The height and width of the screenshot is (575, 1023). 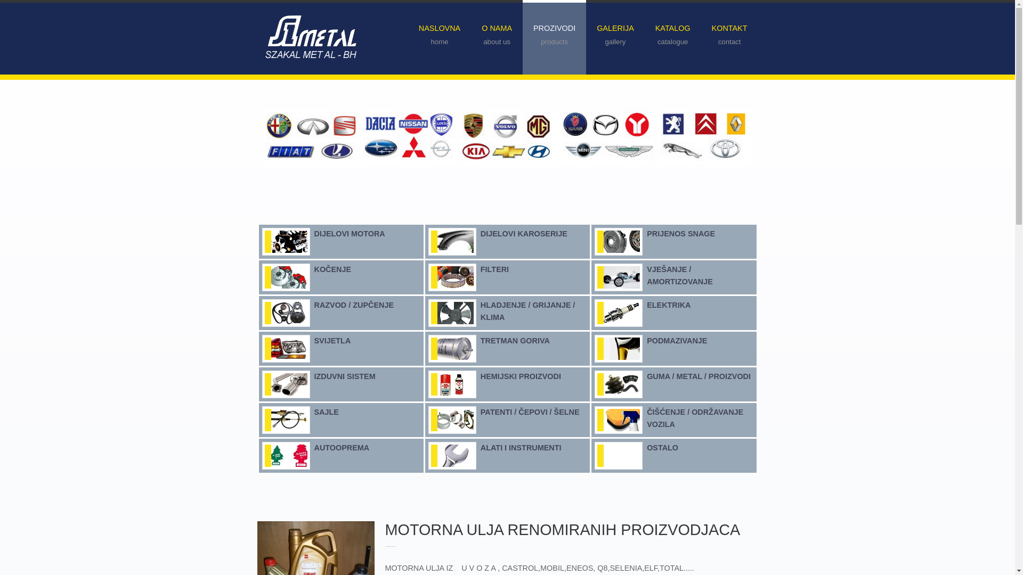 What do you see at coordinates (521, 376) in the screenshot?
I see `HEMIJSKI PROIZVODI` at bounding box center [521, 376].